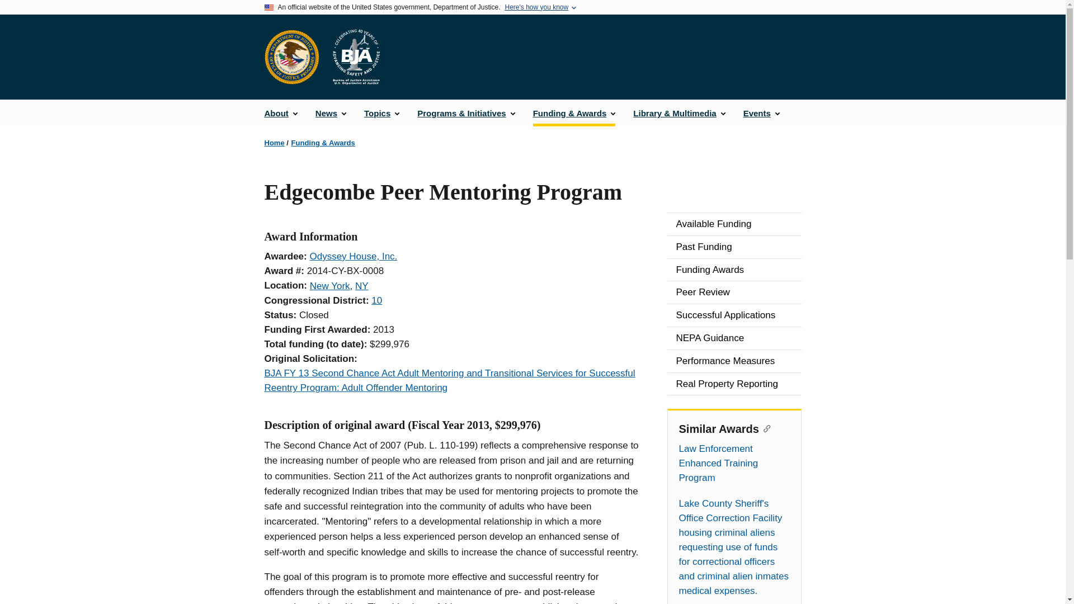 The image size is (1074, 604). I want to click on Law Enforcement Enhanced Training Program, so click(734, 463).